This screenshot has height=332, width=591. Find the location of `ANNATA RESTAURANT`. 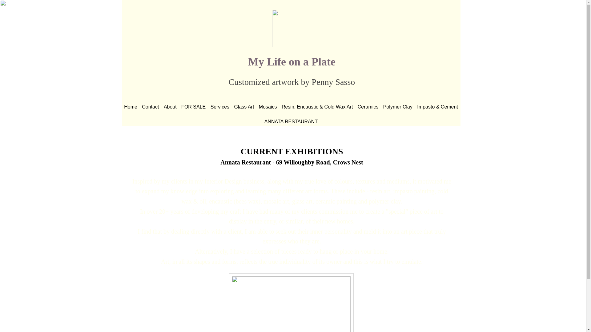

ANNATA RESTAURANT is located at coordinates (291, 122).